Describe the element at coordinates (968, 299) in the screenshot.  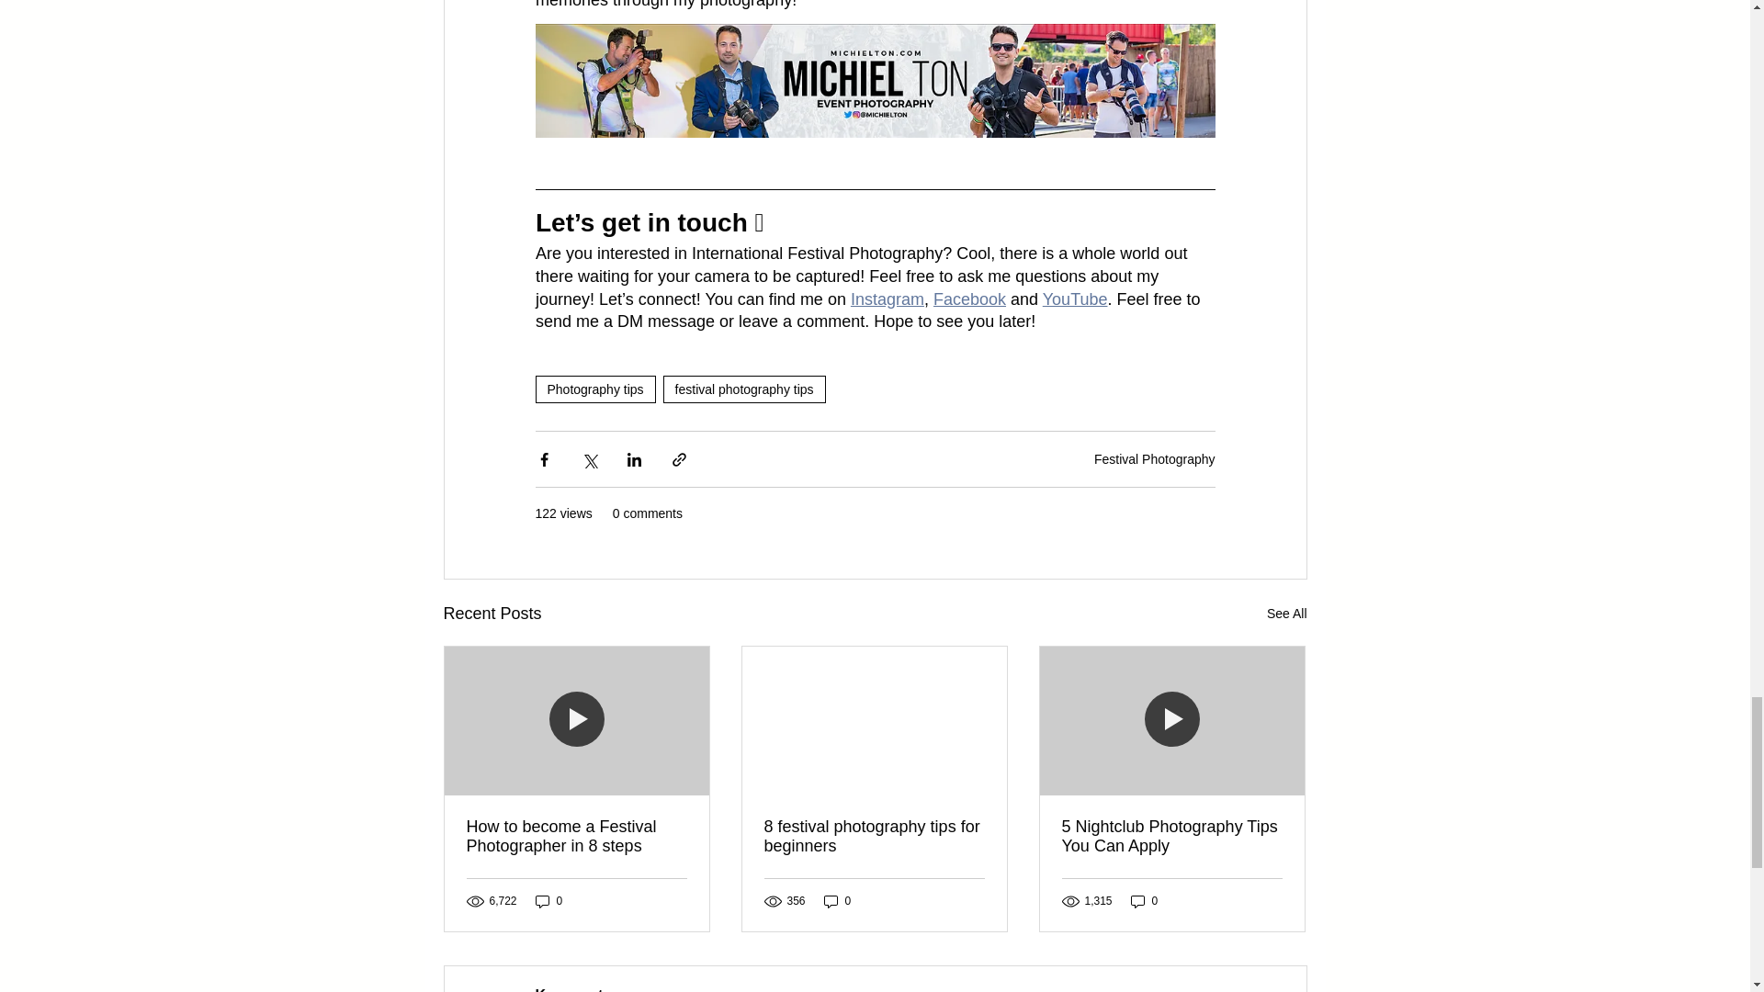
I see `Facebook` at that location.